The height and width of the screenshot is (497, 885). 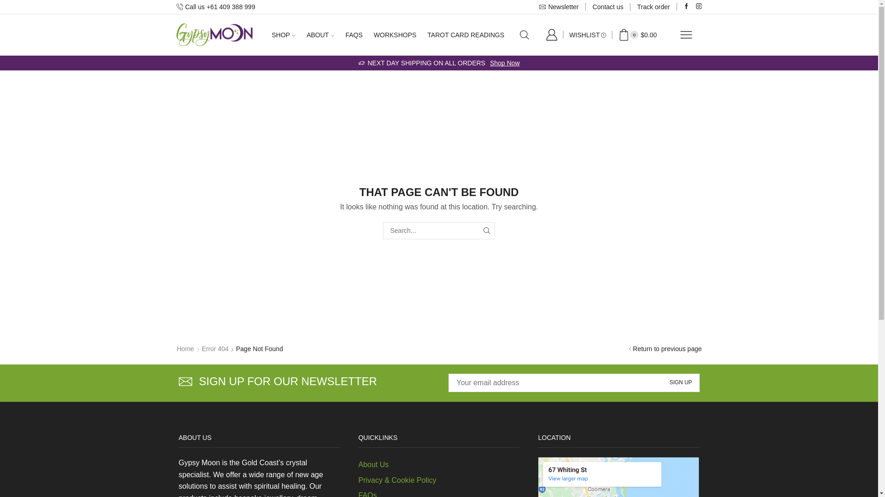 What do you see at coordinates (699, 6) in the screenshot?
I see `Instagram` at bounding box center [699, 6].